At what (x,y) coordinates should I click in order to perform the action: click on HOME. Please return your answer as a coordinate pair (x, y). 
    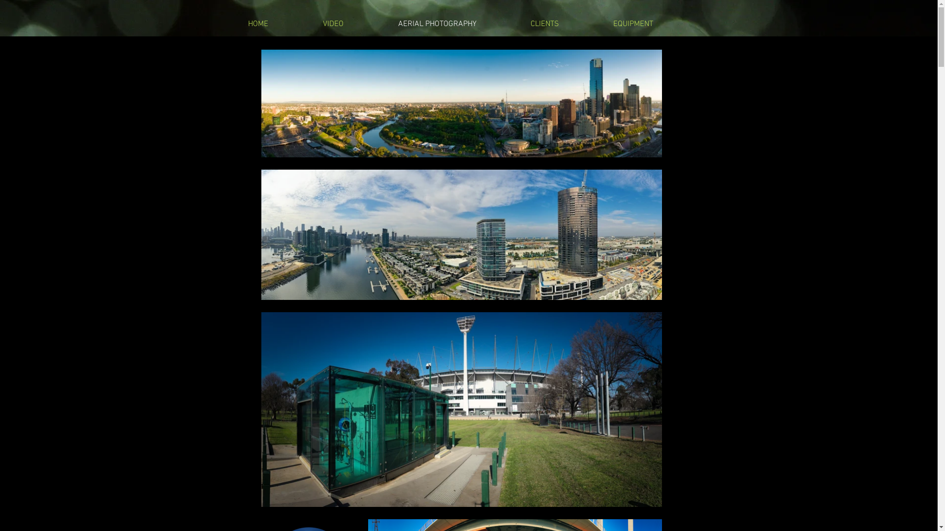
    Looking at the image, I should click on (278, 24).